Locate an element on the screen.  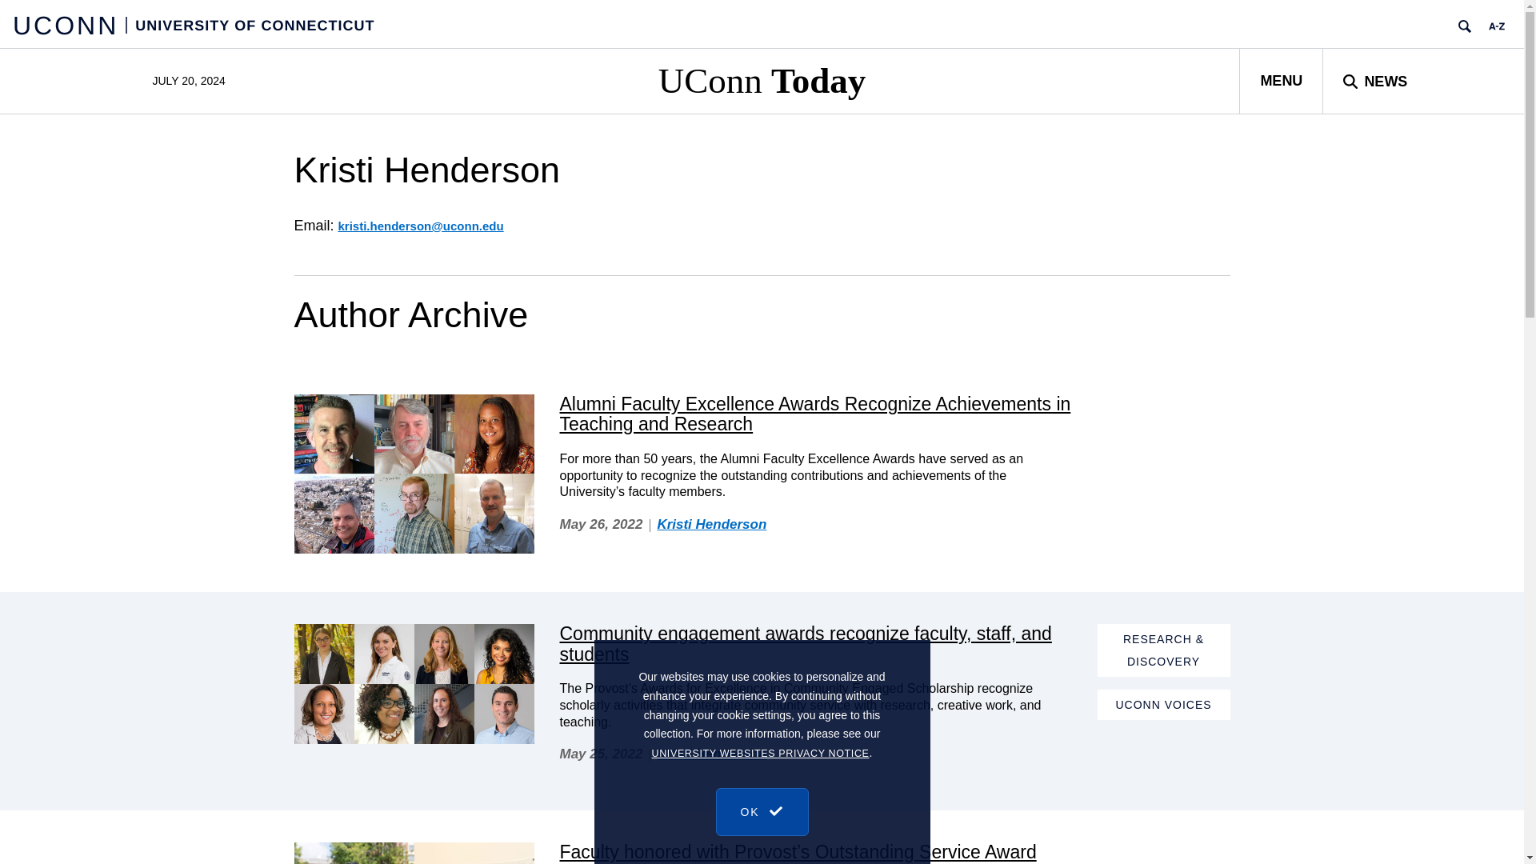
Kristi Henderson is located at coordinates (712, 524).